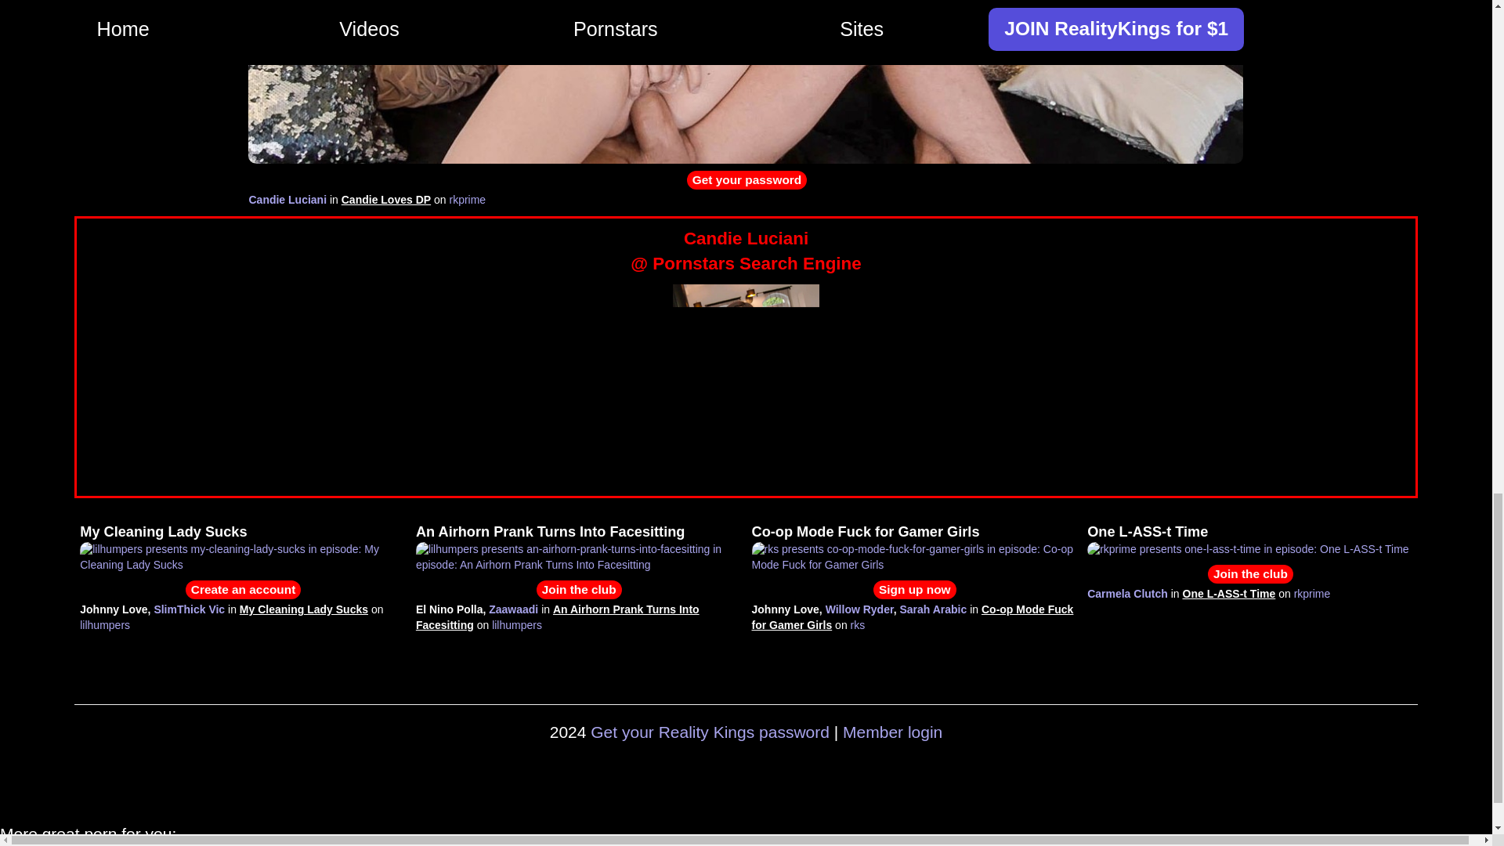 This screenshot has height=846, width=1504. I want to click on My Cleaning Lady Sucks, so click(304, 609).